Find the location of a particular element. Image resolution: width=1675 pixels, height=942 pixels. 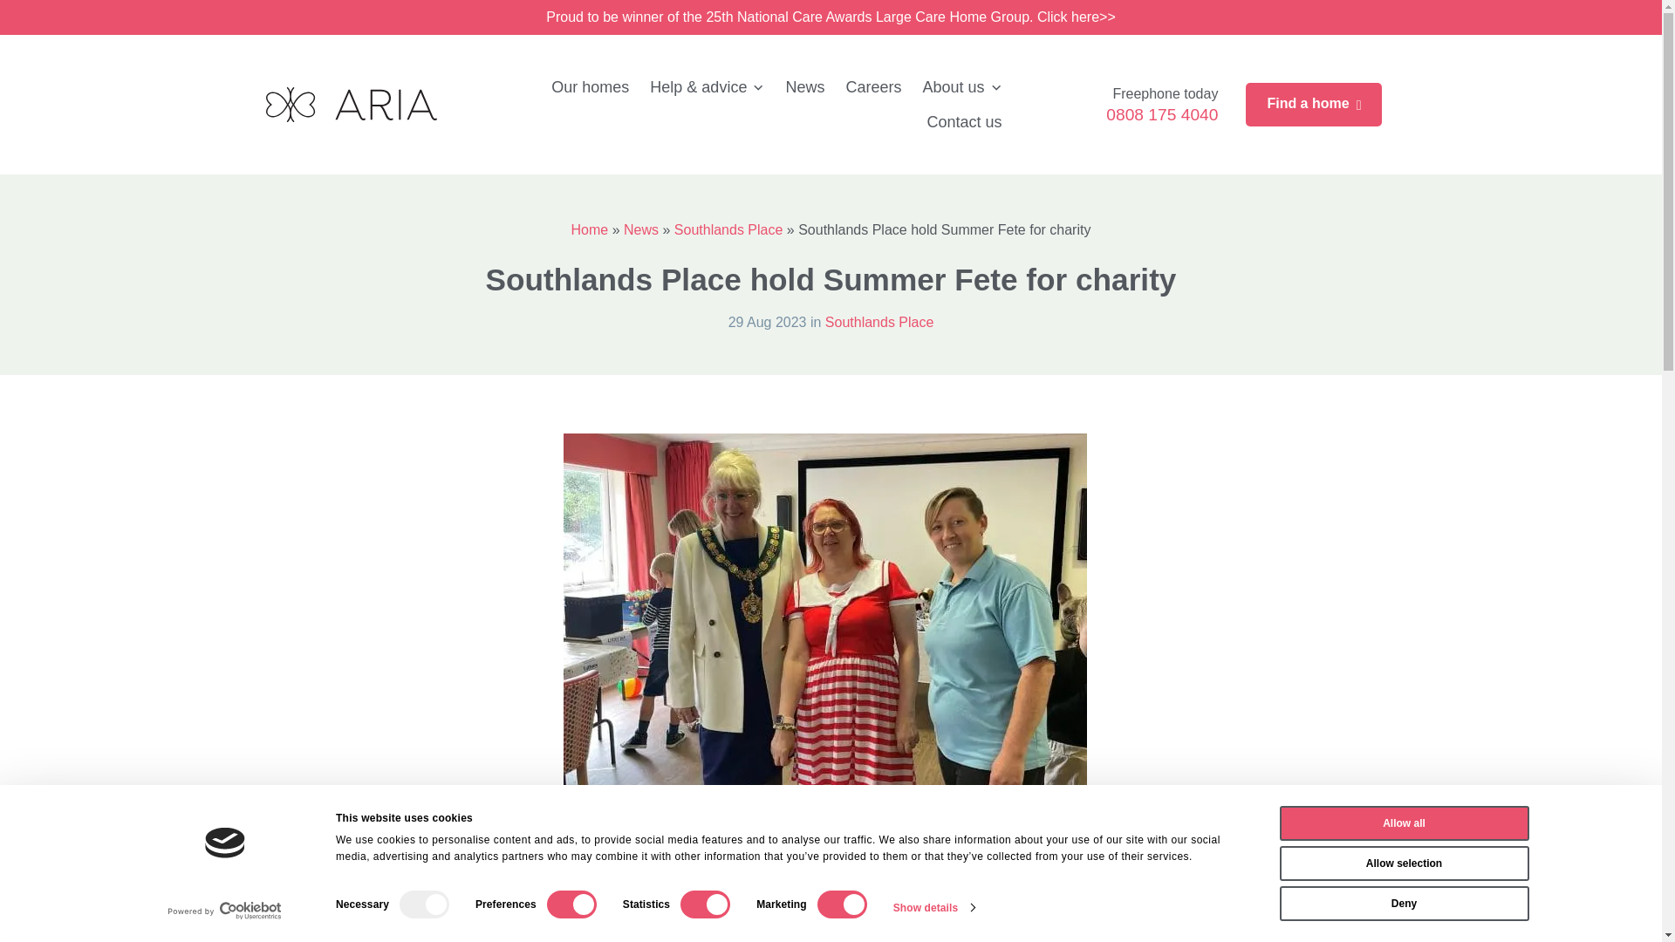

Show details is located at coordinates (933, 908).